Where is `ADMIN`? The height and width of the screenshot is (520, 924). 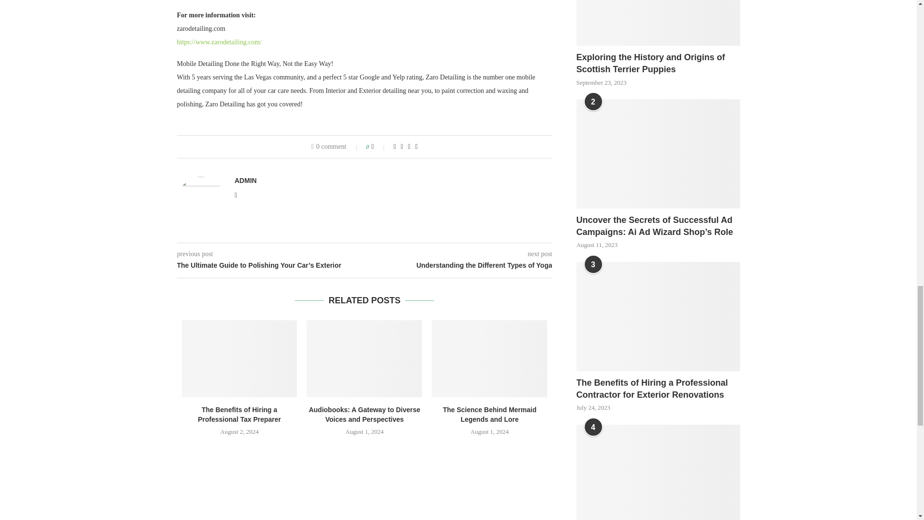 ADMIN is located at coordinates (245, 181).